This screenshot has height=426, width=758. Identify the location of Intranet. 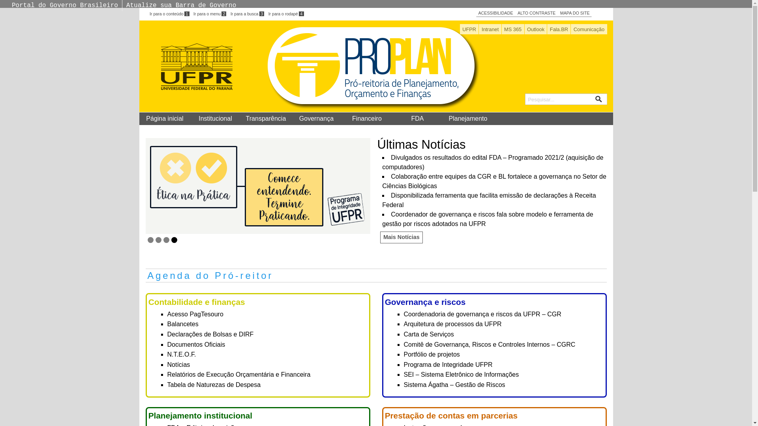
(490, 29).